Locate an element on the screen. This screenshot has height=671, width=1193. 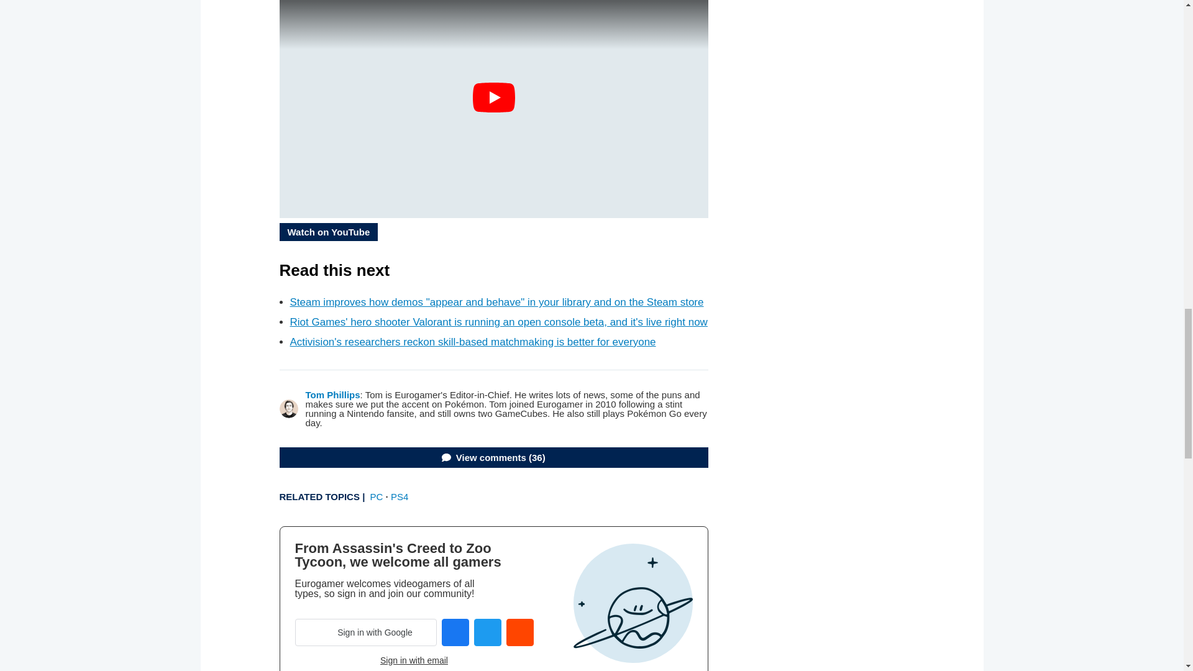
PC is located at coordinates (377, 496).